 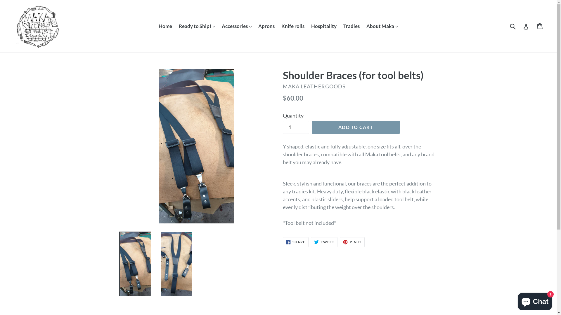 What do you see at coordinates (324, 26) in the screenshot?
I see `Hospitality` at bounding box center [324, 26].